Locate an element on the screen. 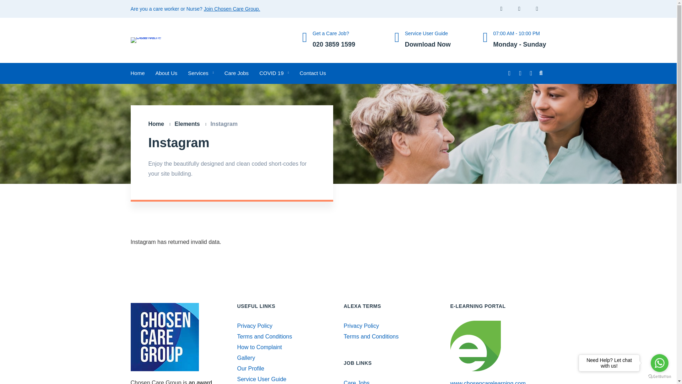 The width and height of the screenshot is (682, 384). Care Jobs is located at coordinates (237, 9).